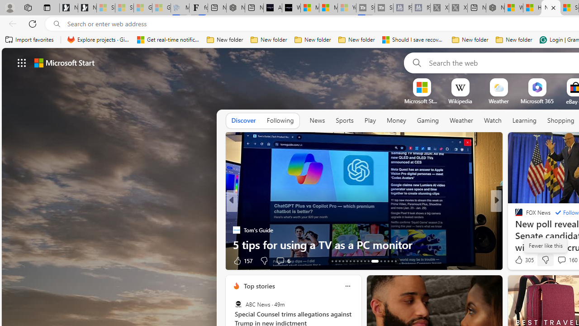 This screenshot has height=326, width=579. I want to click on AutomationID: tab-16, so click(343, 261).